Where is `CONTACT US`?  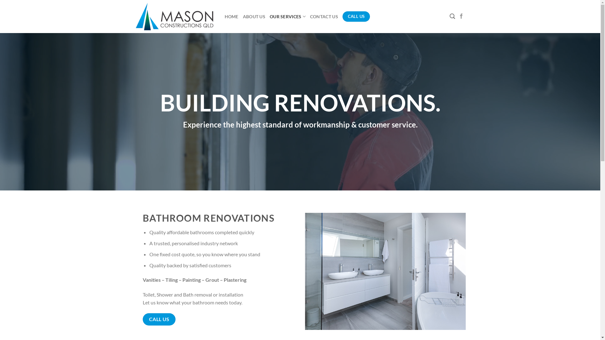 CONTACT US is located at coordinates (324, 16).